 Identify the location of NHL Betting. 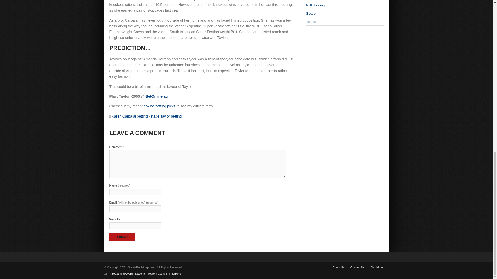
(315, 5).